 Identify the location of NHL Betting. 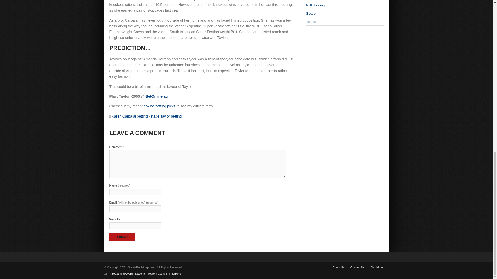
(315, 5).